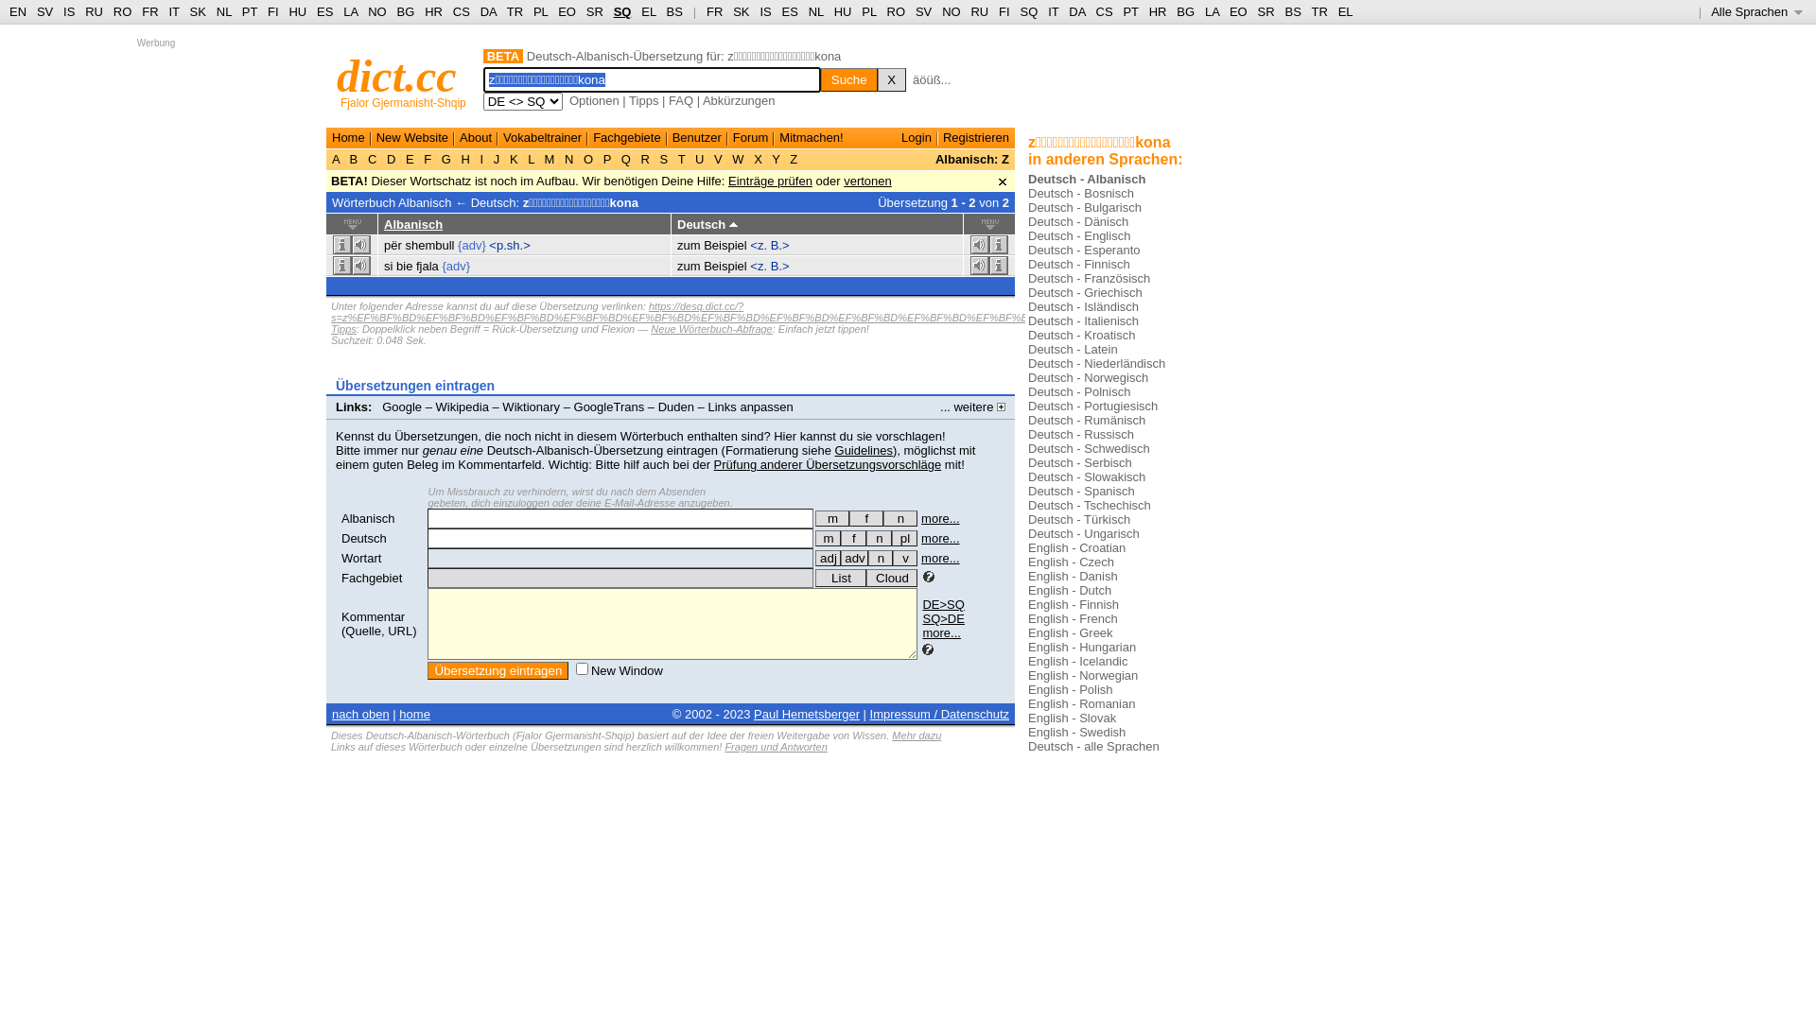 The width and height of the screenshot is (1816, 1021). Describe the element at coordinates (123, 11) in the screenshot. I see `RO` at that location.